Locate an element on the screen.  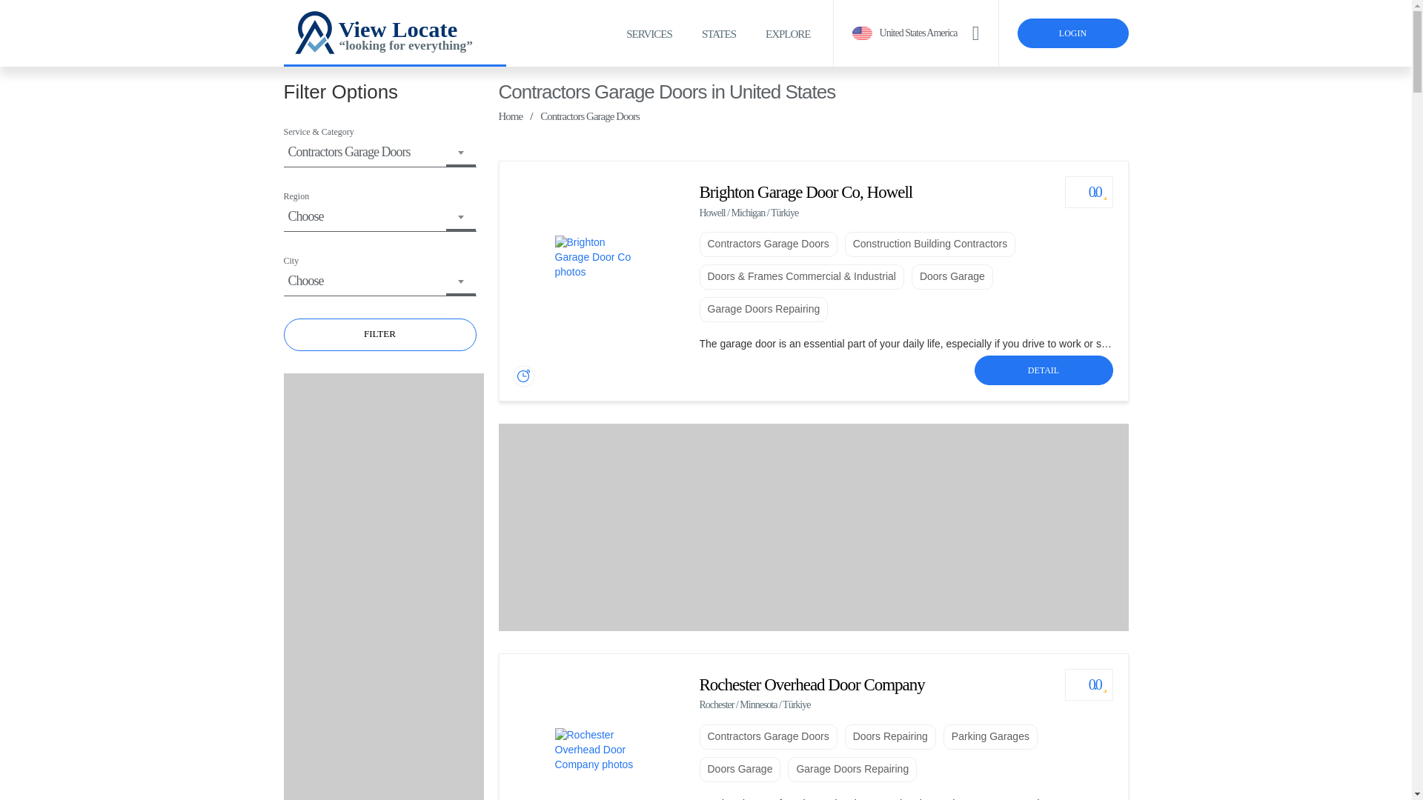
Rochester Overhead Door Company is located at coordinates (812, 684).